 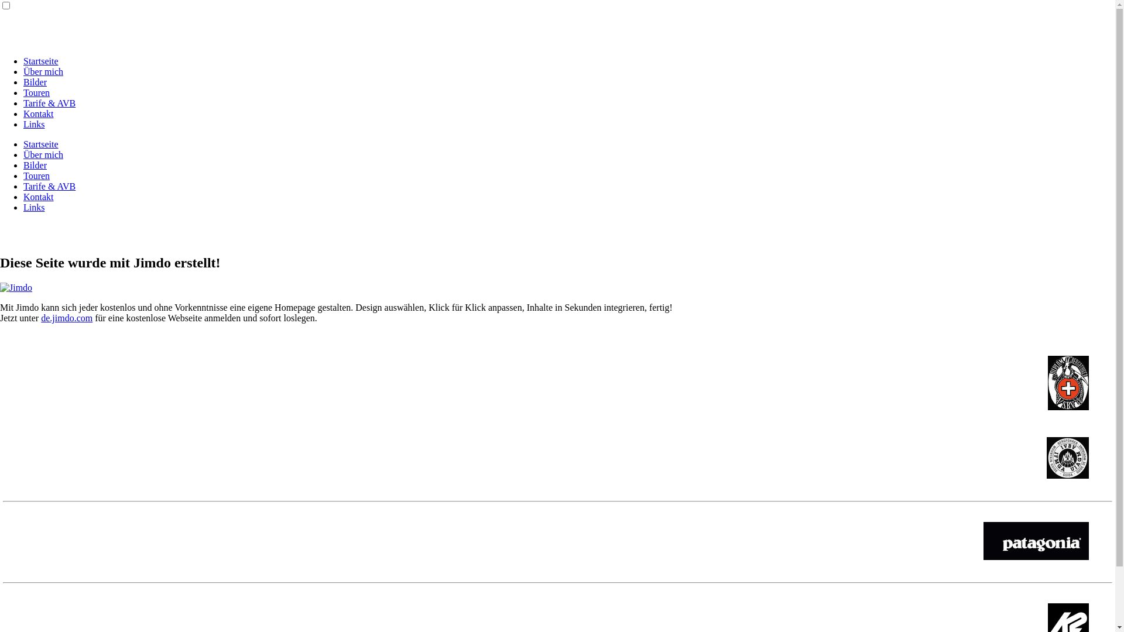 I want to click on Startseite, so click(x=41, y=61).